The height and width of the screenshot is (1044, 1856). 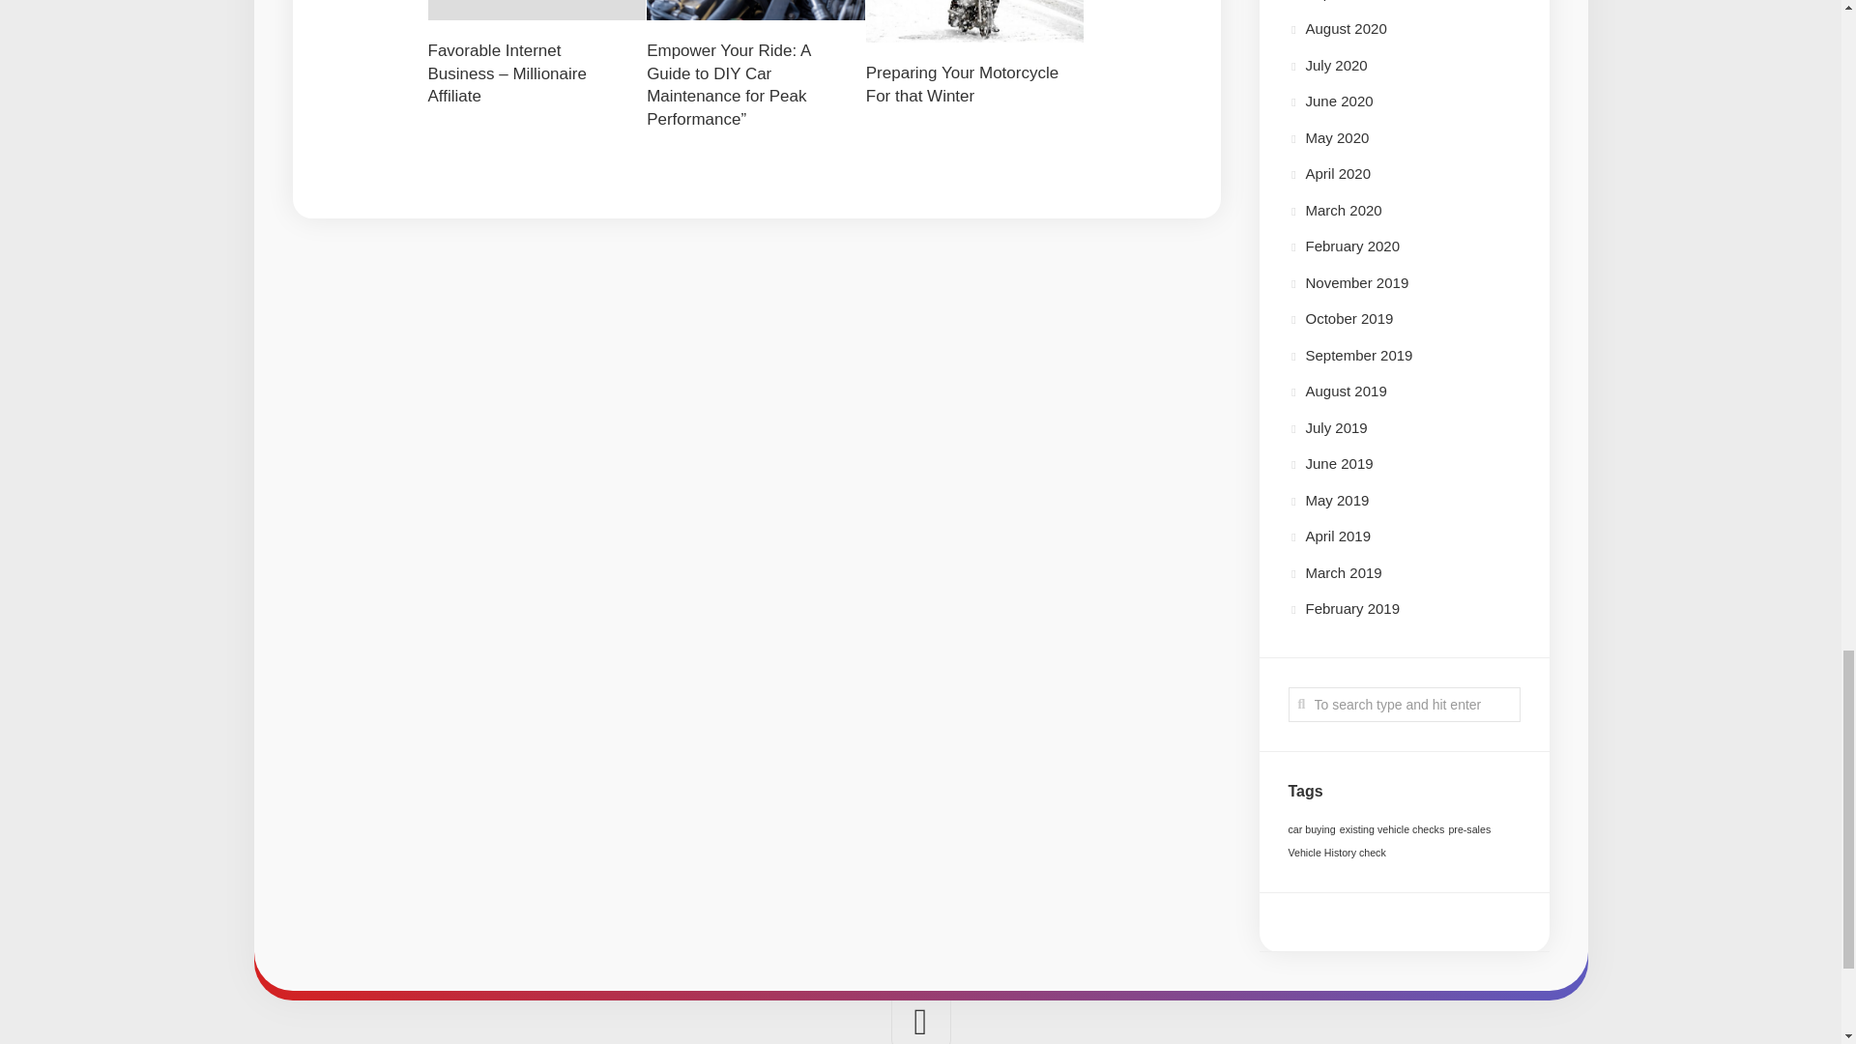 I want to click on Preparing Your Motorcycle For that Winter, so click(x=962, y=84).